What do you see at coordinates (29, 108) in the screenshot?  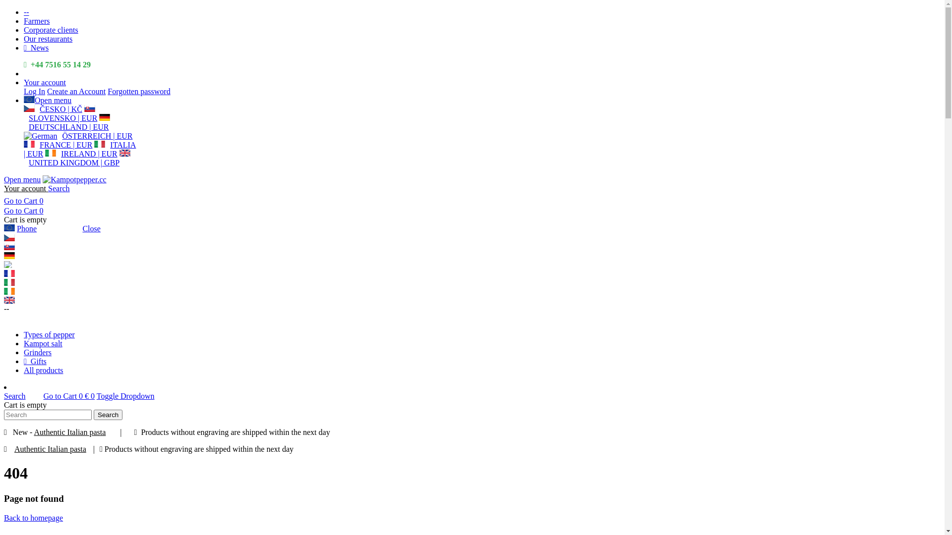 I see `Czech` at bounding box center [29, 108].